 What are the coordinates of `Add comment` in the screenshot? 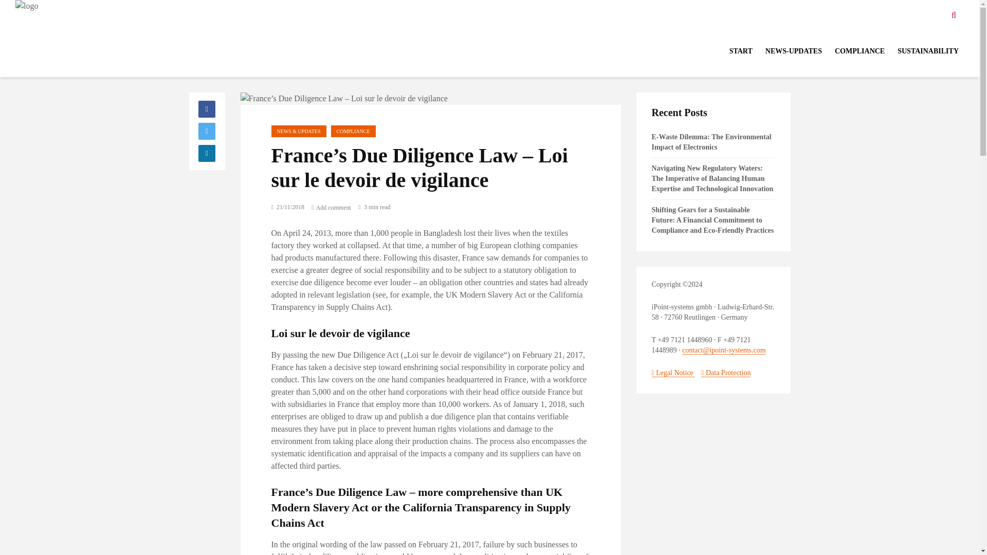 It's located at (331, 208).